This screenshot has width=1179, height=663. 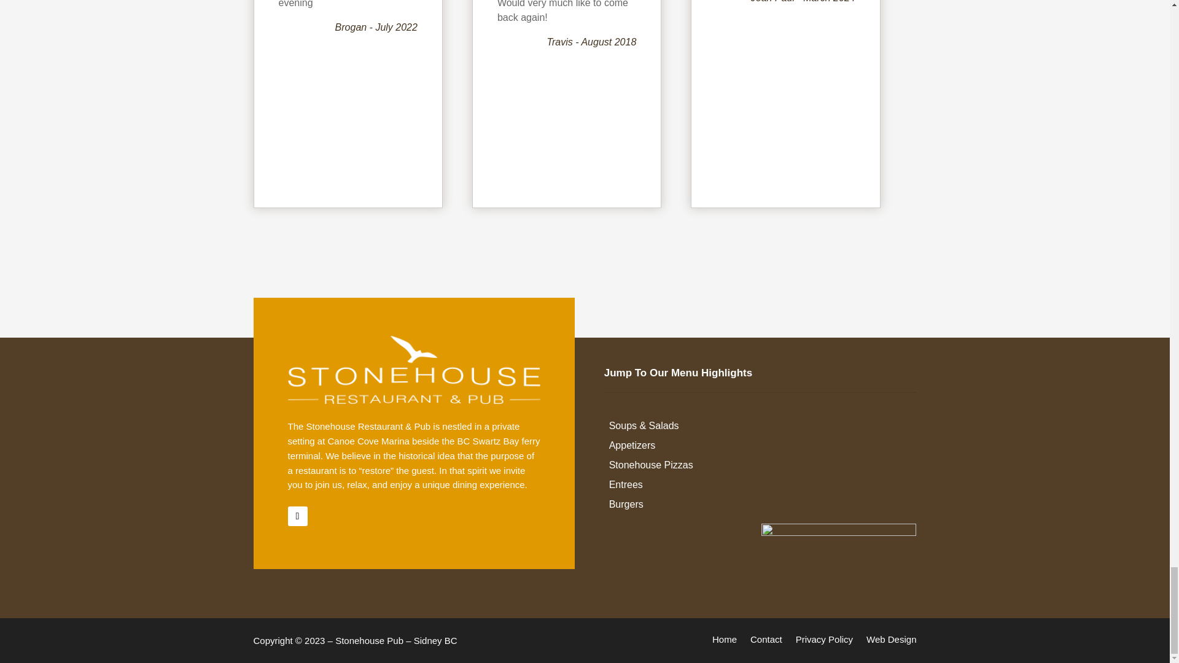 What do you see at coordinates (763, 507) in the screenshot?
I see `Burgers` at bounding box center [763, 507].